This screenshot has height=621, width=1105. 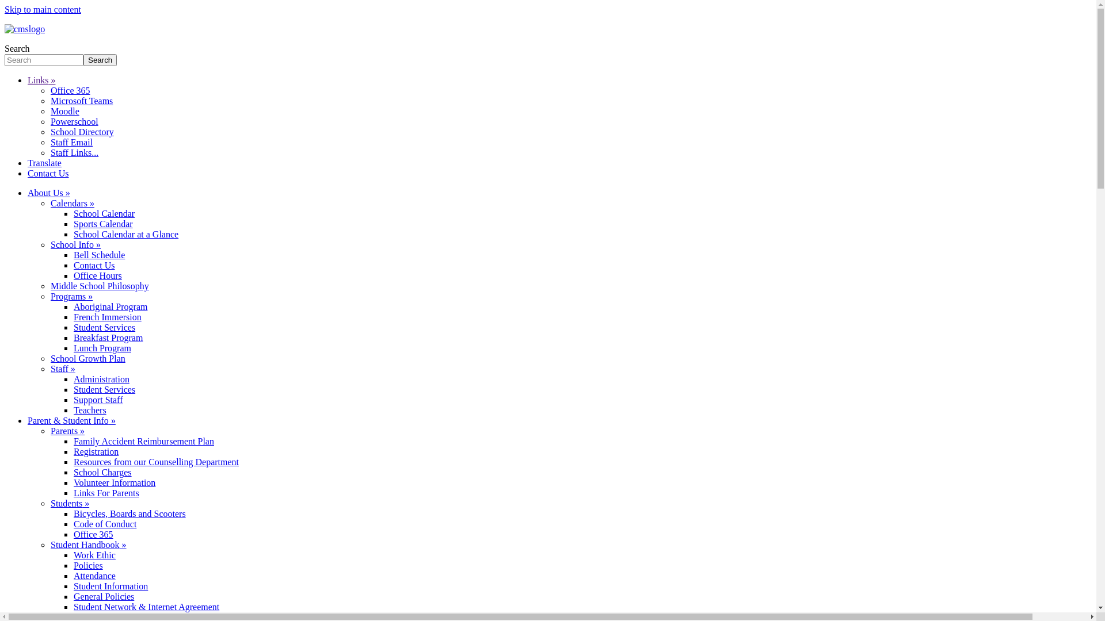 What do you see at coordinates (45, 163) in the screenshot?
I see `Translate` at bounding box center [45, 163].